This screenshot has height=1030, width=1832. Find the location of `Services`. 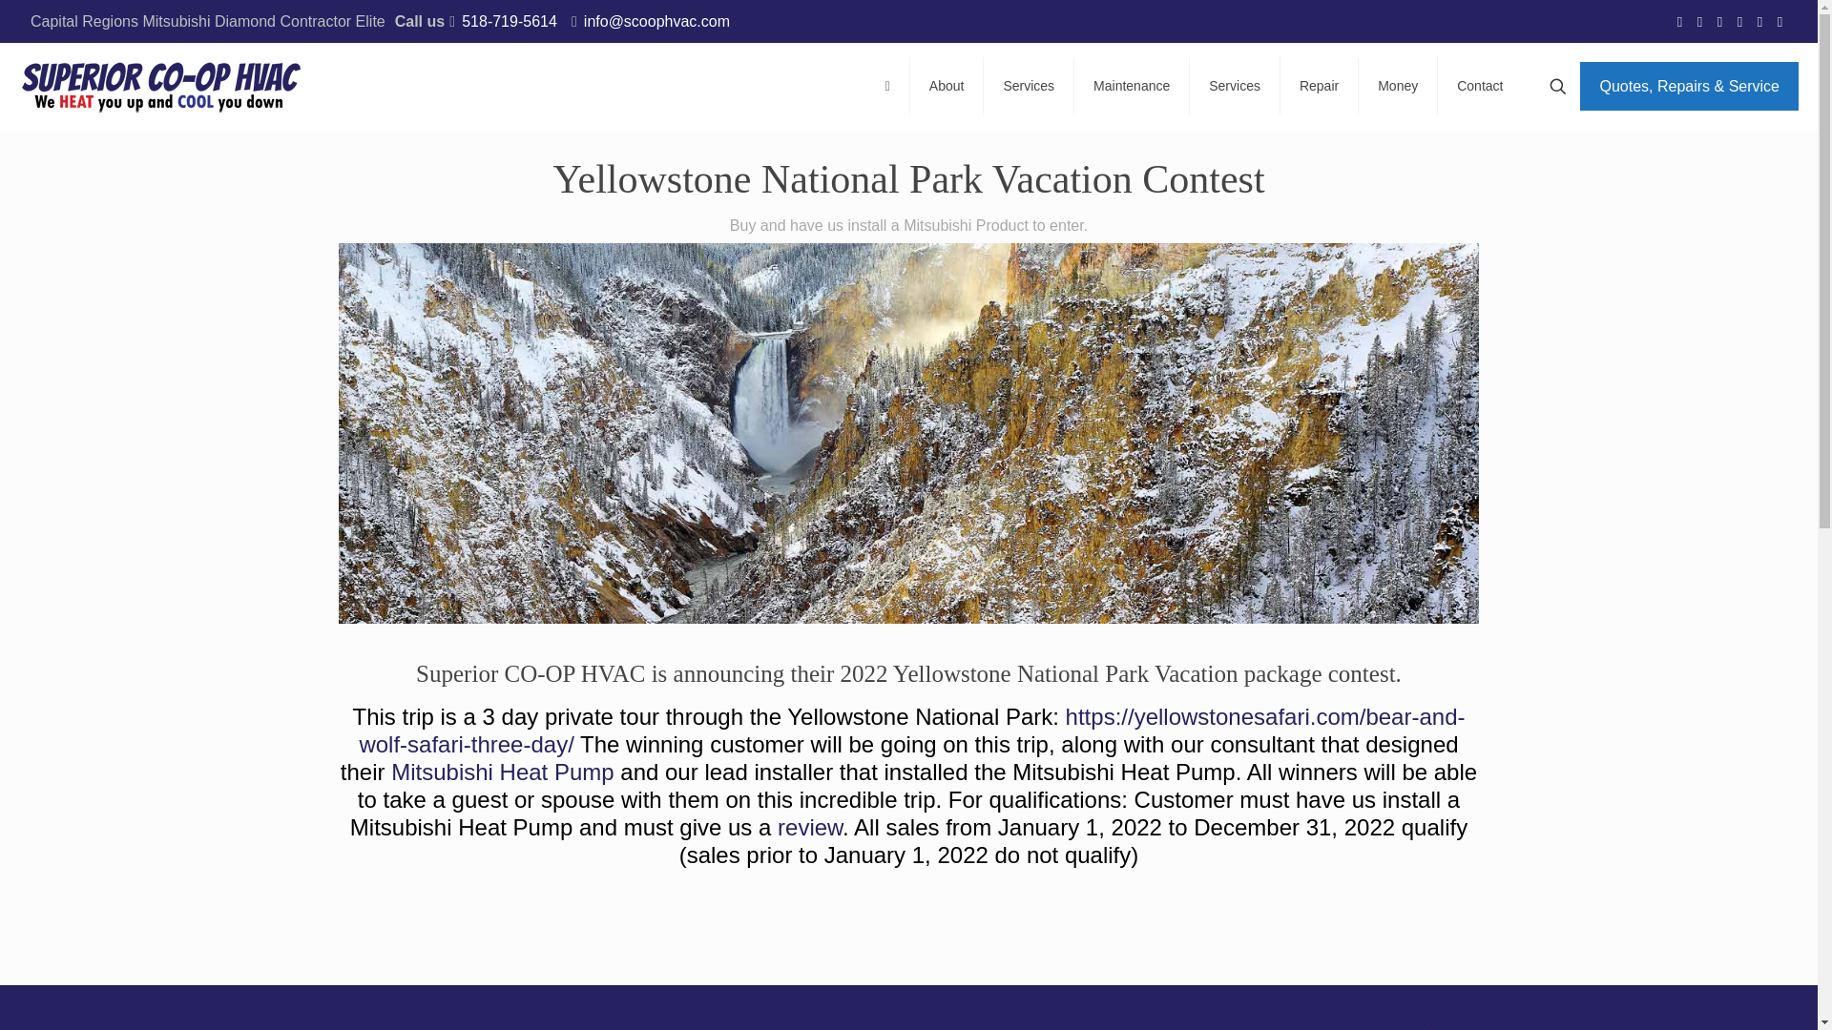

Services is located at coordinates (1029, 86).